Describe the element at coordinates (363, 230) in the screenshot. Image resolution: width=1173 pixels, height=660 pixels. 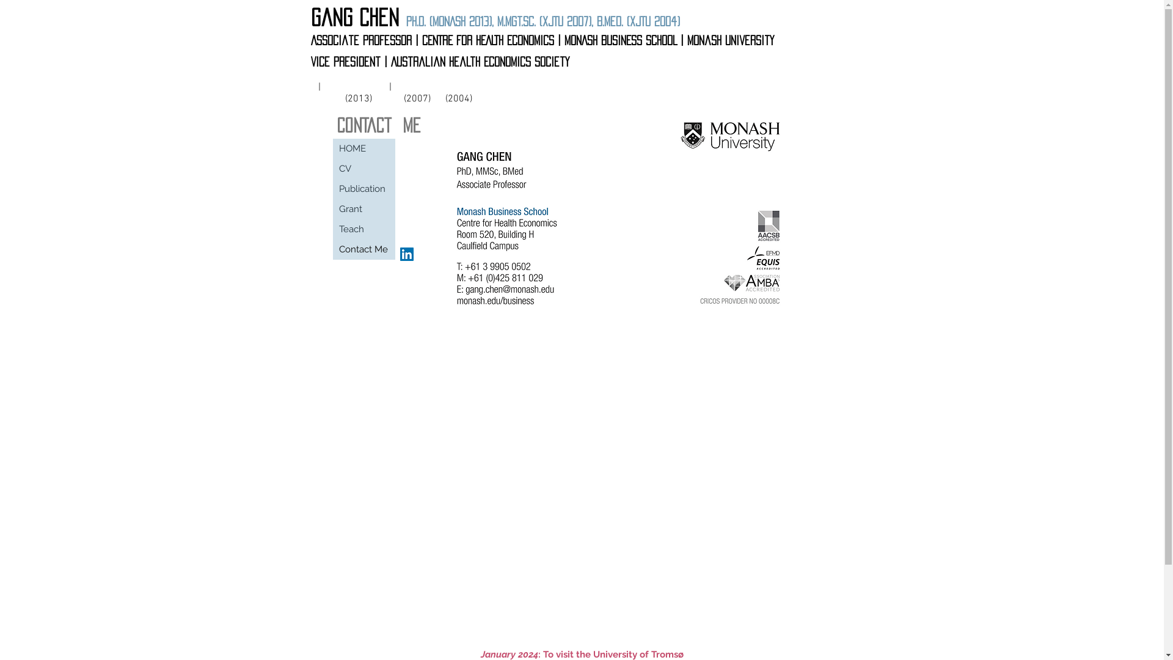
I see `Teach` at that location.